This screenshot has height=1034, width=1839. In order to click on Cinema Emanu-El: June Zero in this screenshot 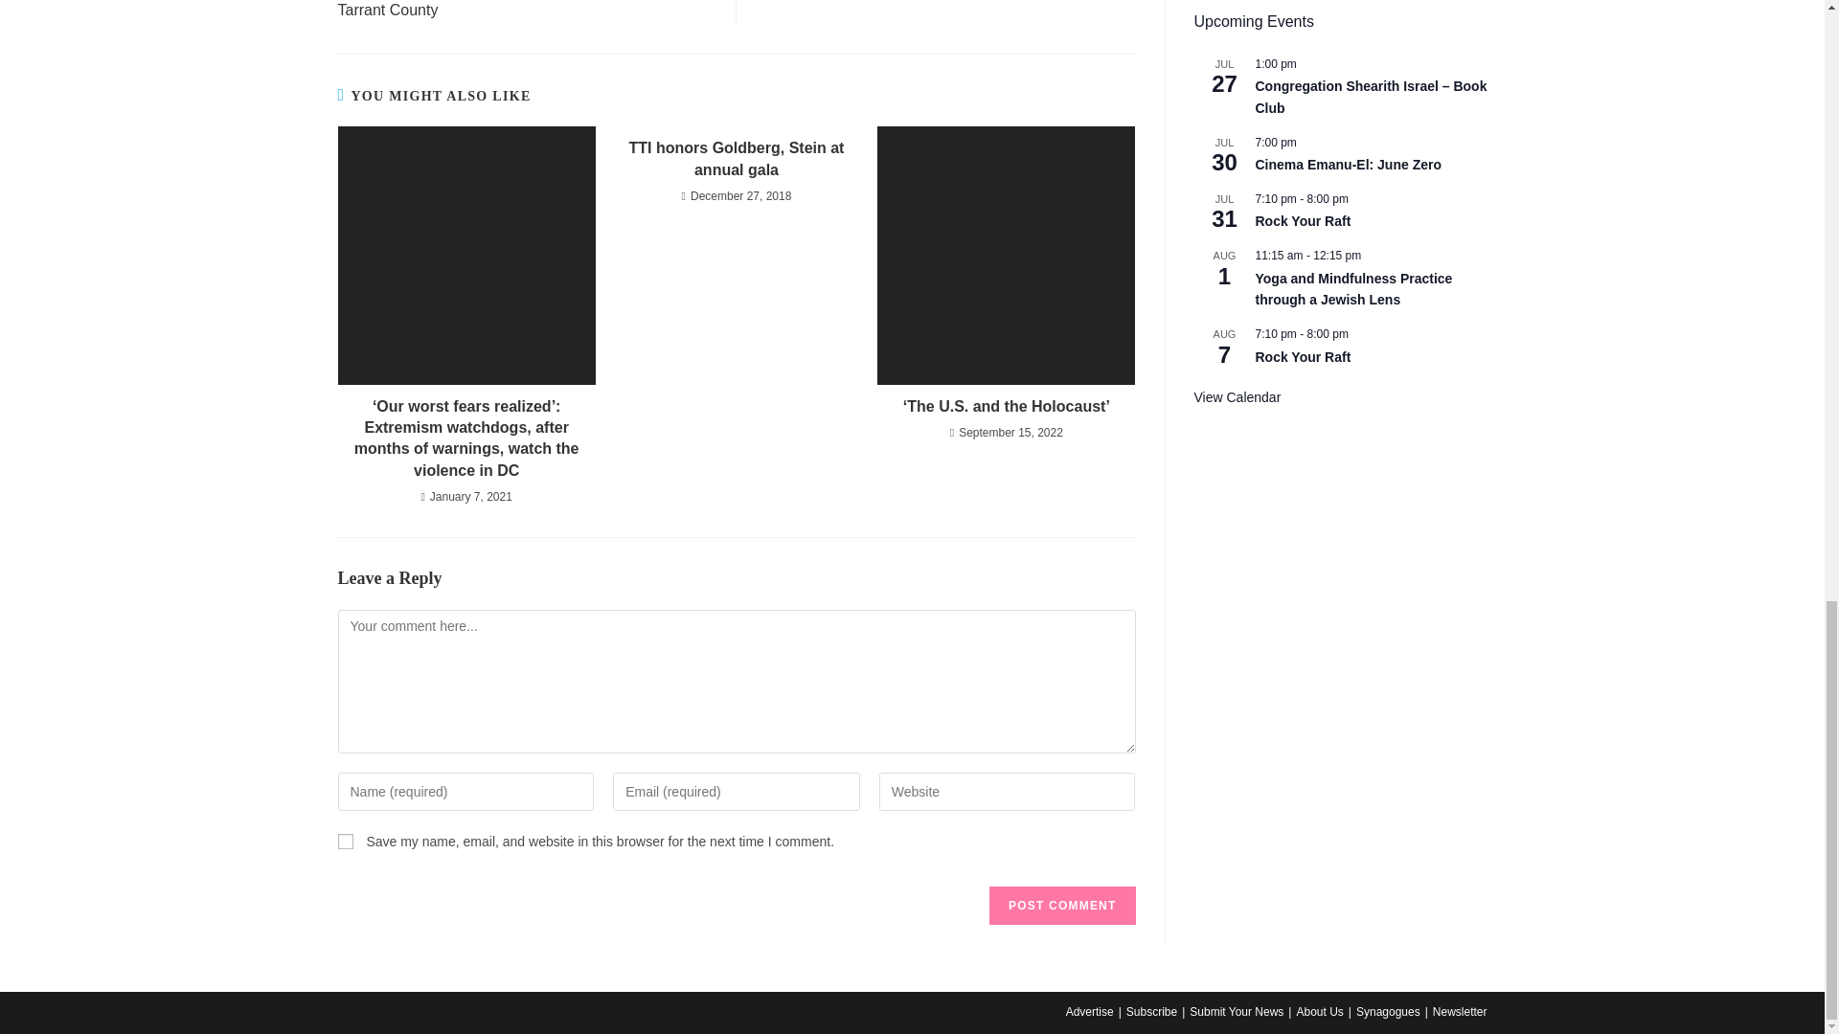, I will do `click(1347, 165)`.